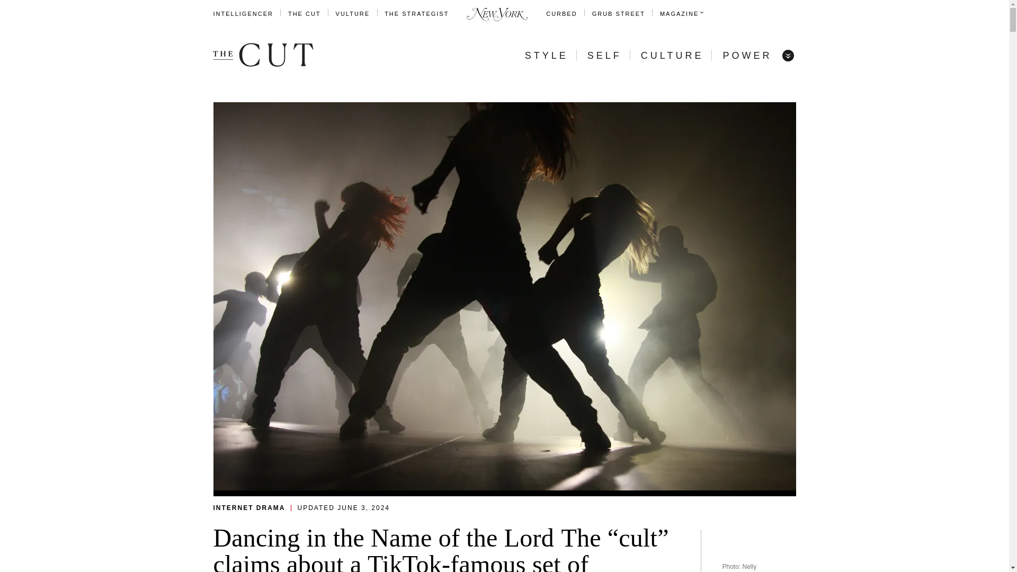  Describe the element at coordinates (618, 14) in the screenshot. I see `GRUB STREET` at that location.